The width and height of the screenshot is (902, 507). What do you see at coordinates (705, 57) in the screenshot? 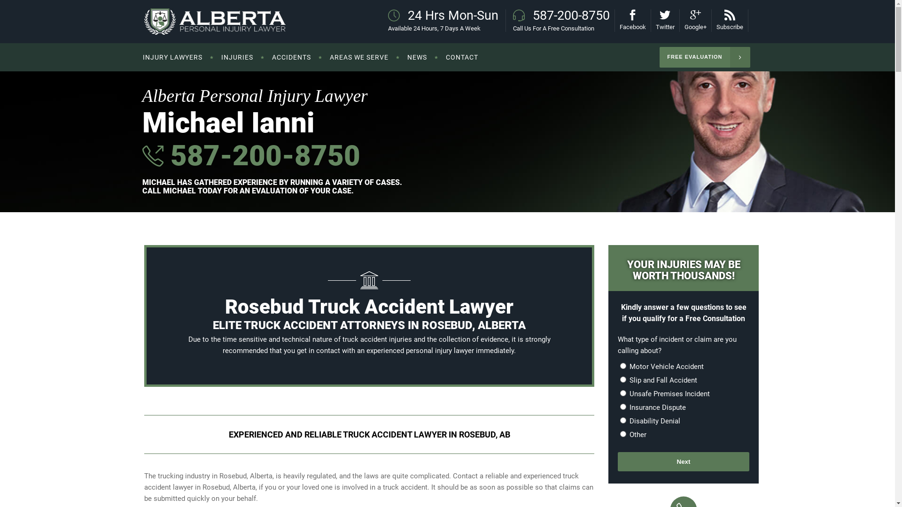
I see `FREE EVALUATION` at bounding box center [705, 57].